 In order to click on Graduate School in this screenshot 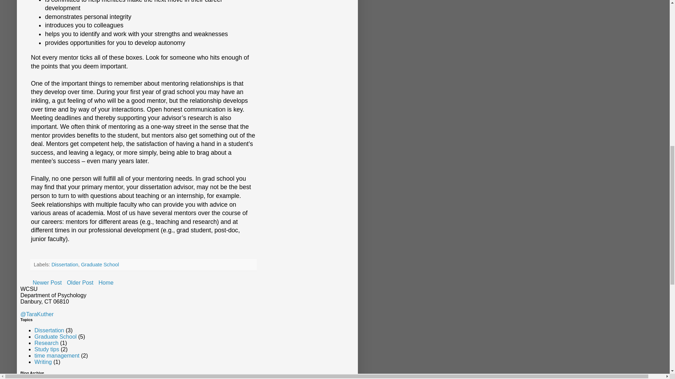, I will do `click(100, 265)`.